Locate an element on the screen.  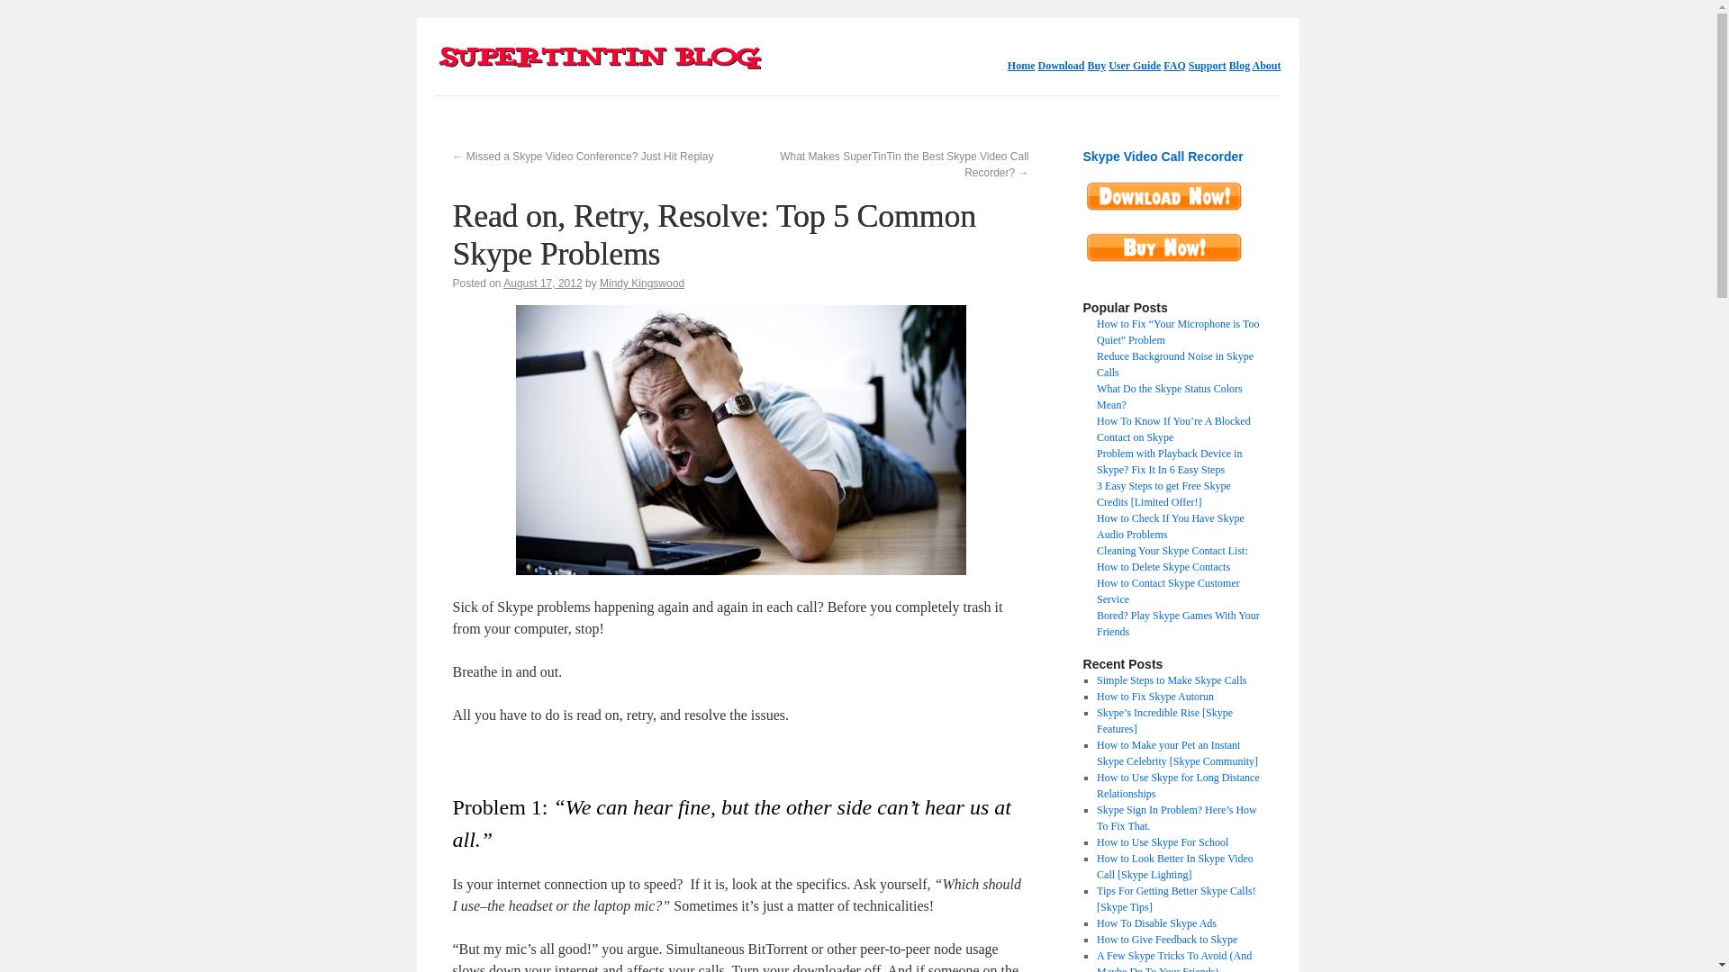
Blog is located at coordinates (1239, 65).